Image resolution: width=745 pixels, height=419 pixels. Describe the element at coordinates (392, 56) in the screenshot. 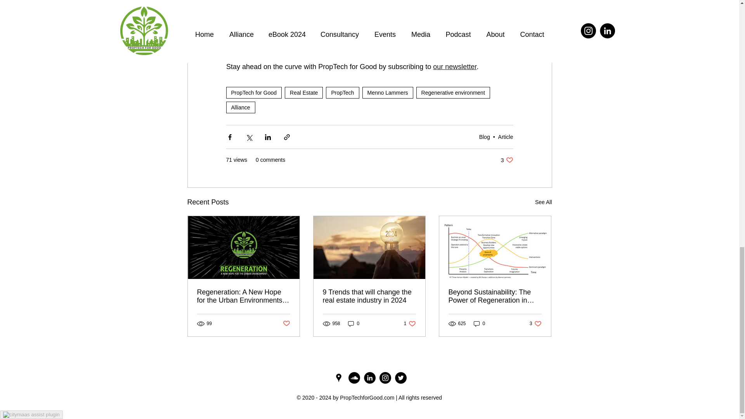

I see `Digital High Street eBook Series` at that location.